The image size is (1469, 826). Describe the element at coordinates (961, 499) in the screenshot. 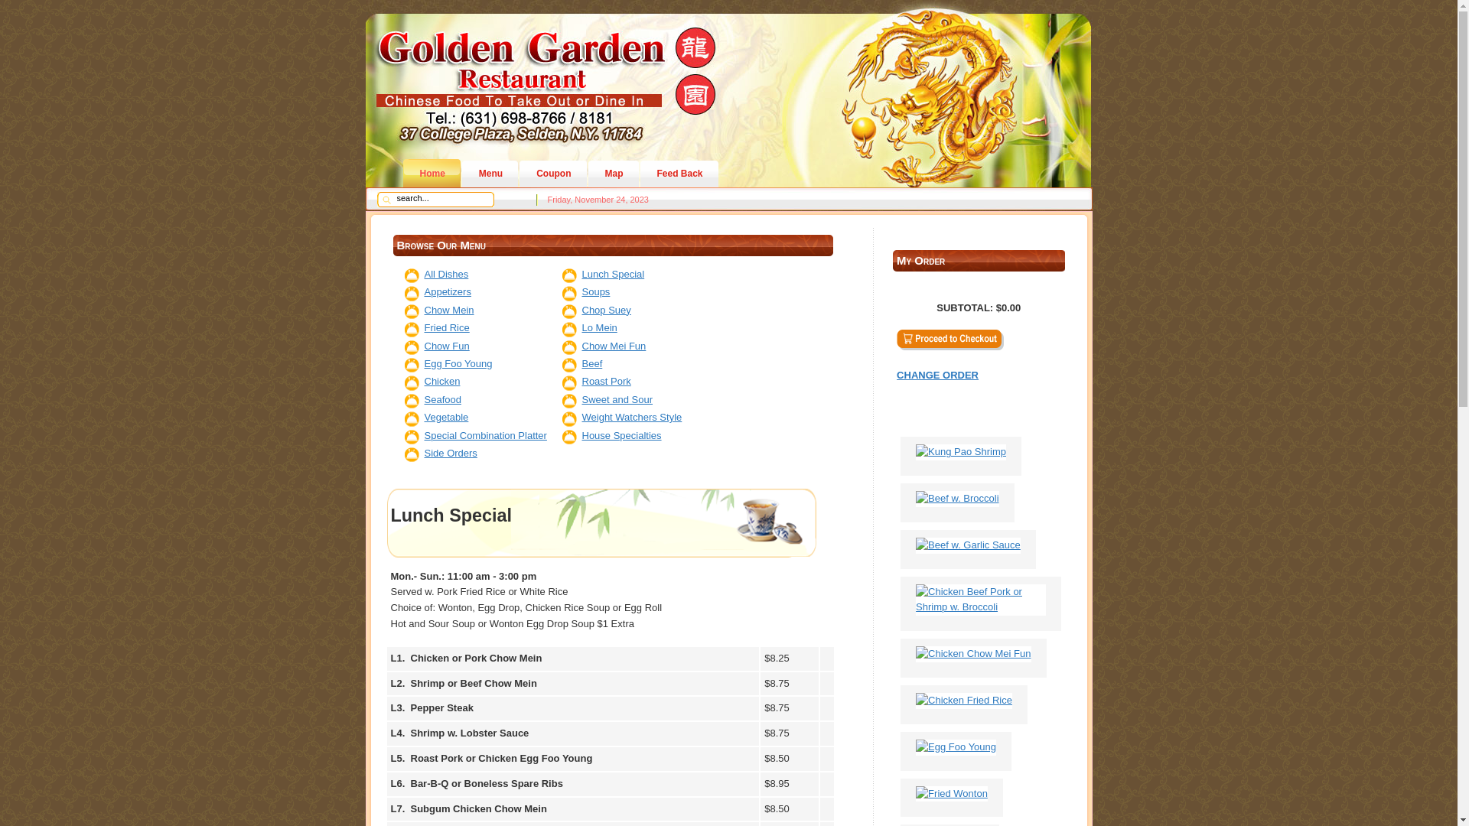

I see `Beef w. Broccoli` at that location.